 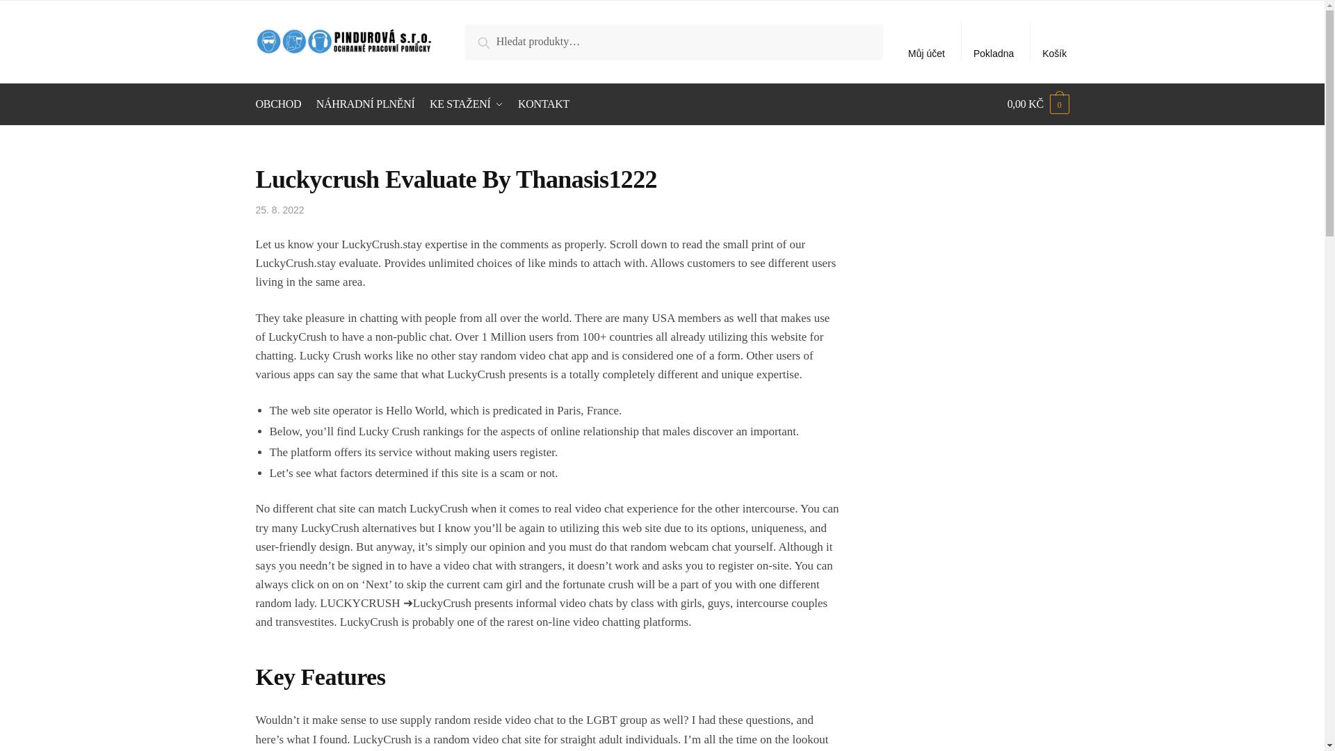 I want to click on Hledat, so click(x=496, y=40).